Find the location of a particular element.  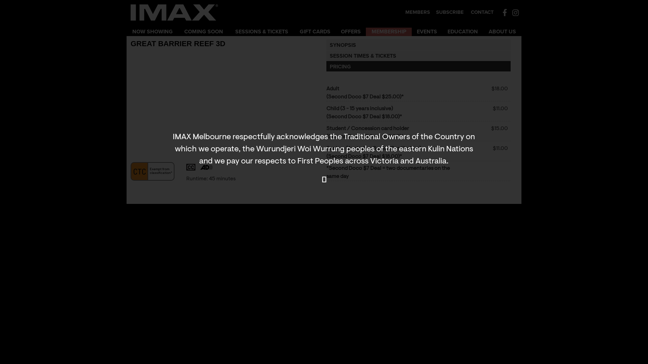

PRICING is located at coordinates (418, 66).